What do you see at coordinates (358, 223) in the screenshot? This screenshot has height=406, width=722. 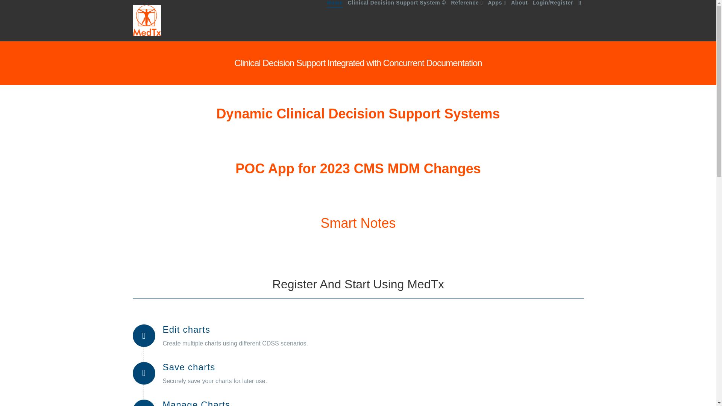 I see `Smart Notes` at bounding box center [358, 223].